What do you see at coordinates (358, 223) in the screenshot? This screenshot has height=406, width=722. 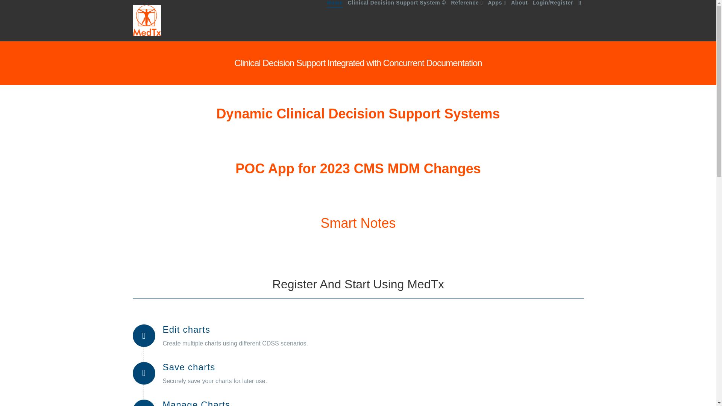 I see `Smart Notes` at bounding box center [358, 223].